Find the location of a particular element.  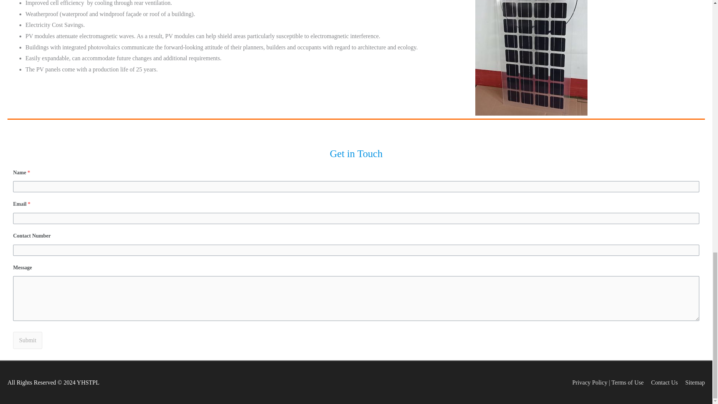

Submit is located at coordinates (28, 340).